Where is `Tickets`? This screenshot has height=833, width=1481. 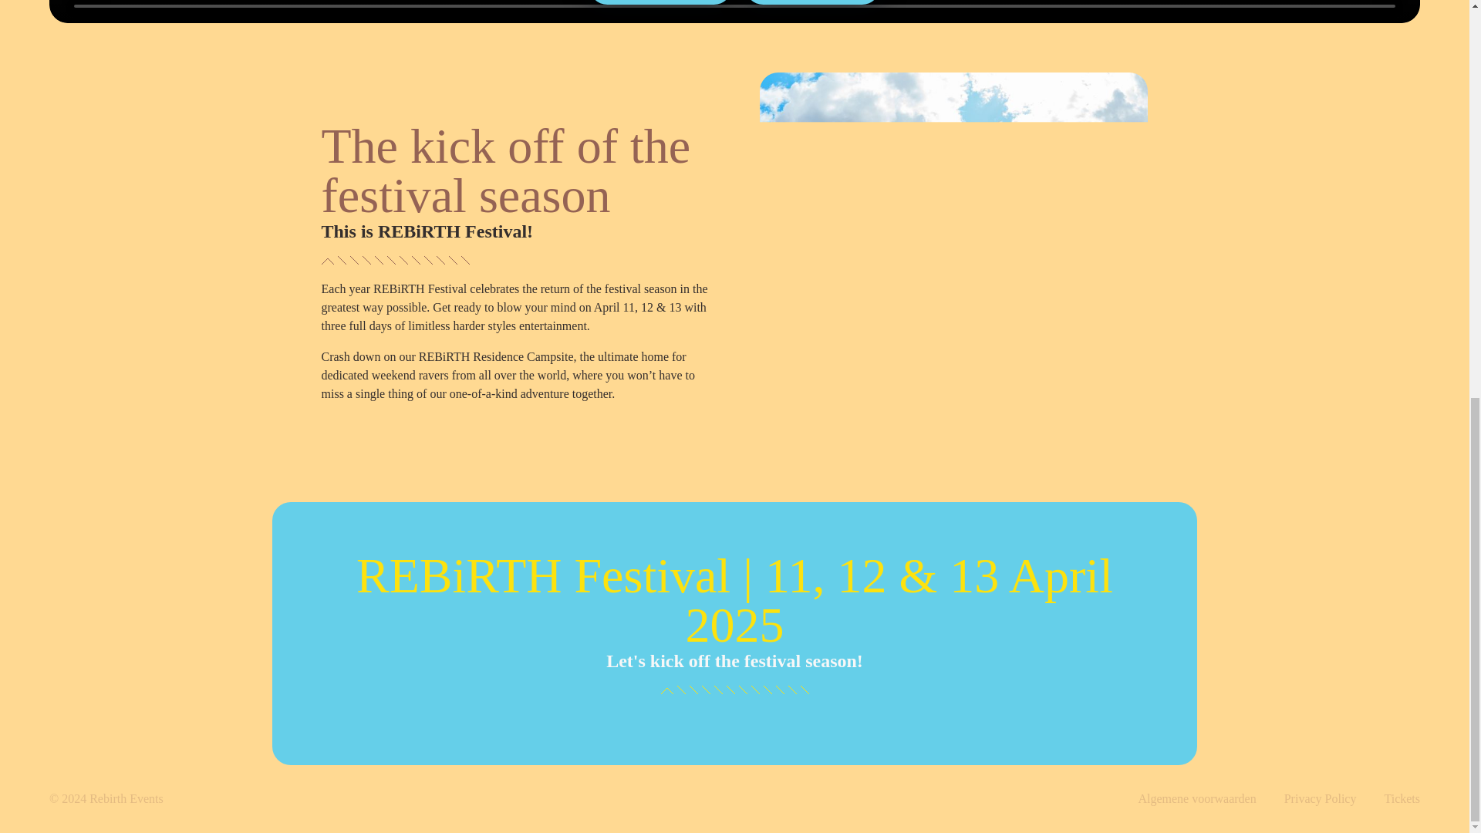 Tickets is located at coordinates (1402, 799).